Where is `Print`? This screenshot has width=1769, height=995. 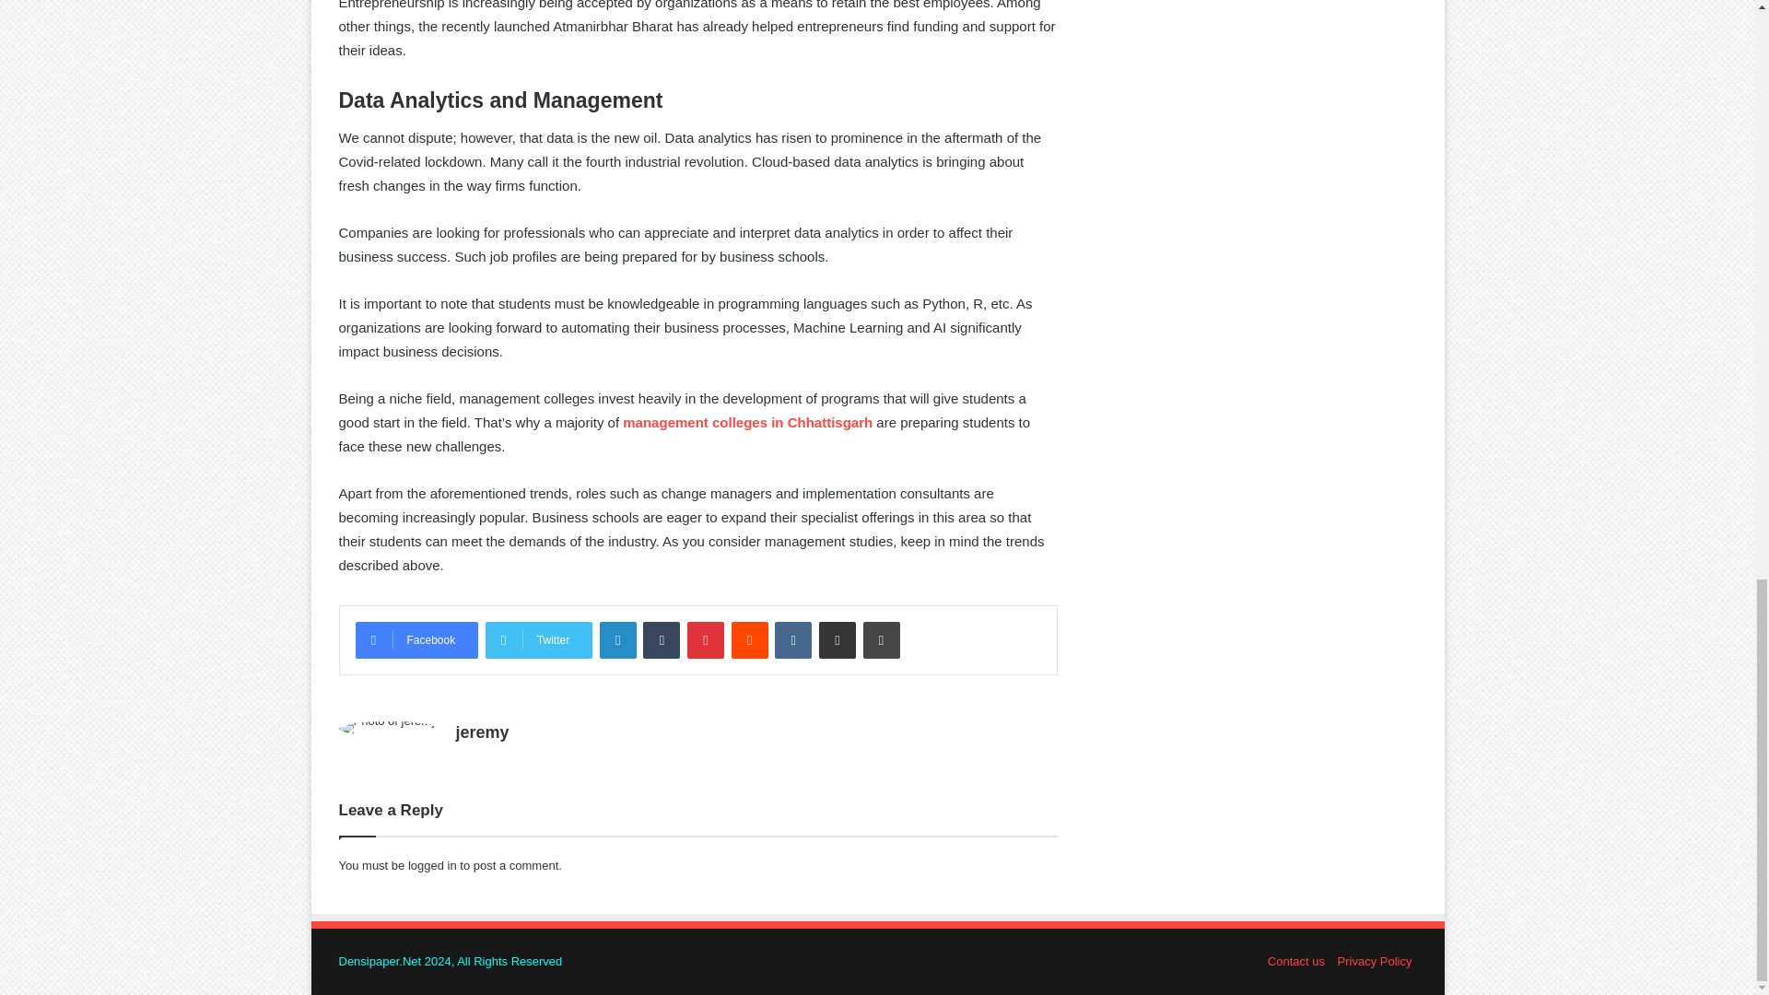 Print is located at coordinates (881, 639).